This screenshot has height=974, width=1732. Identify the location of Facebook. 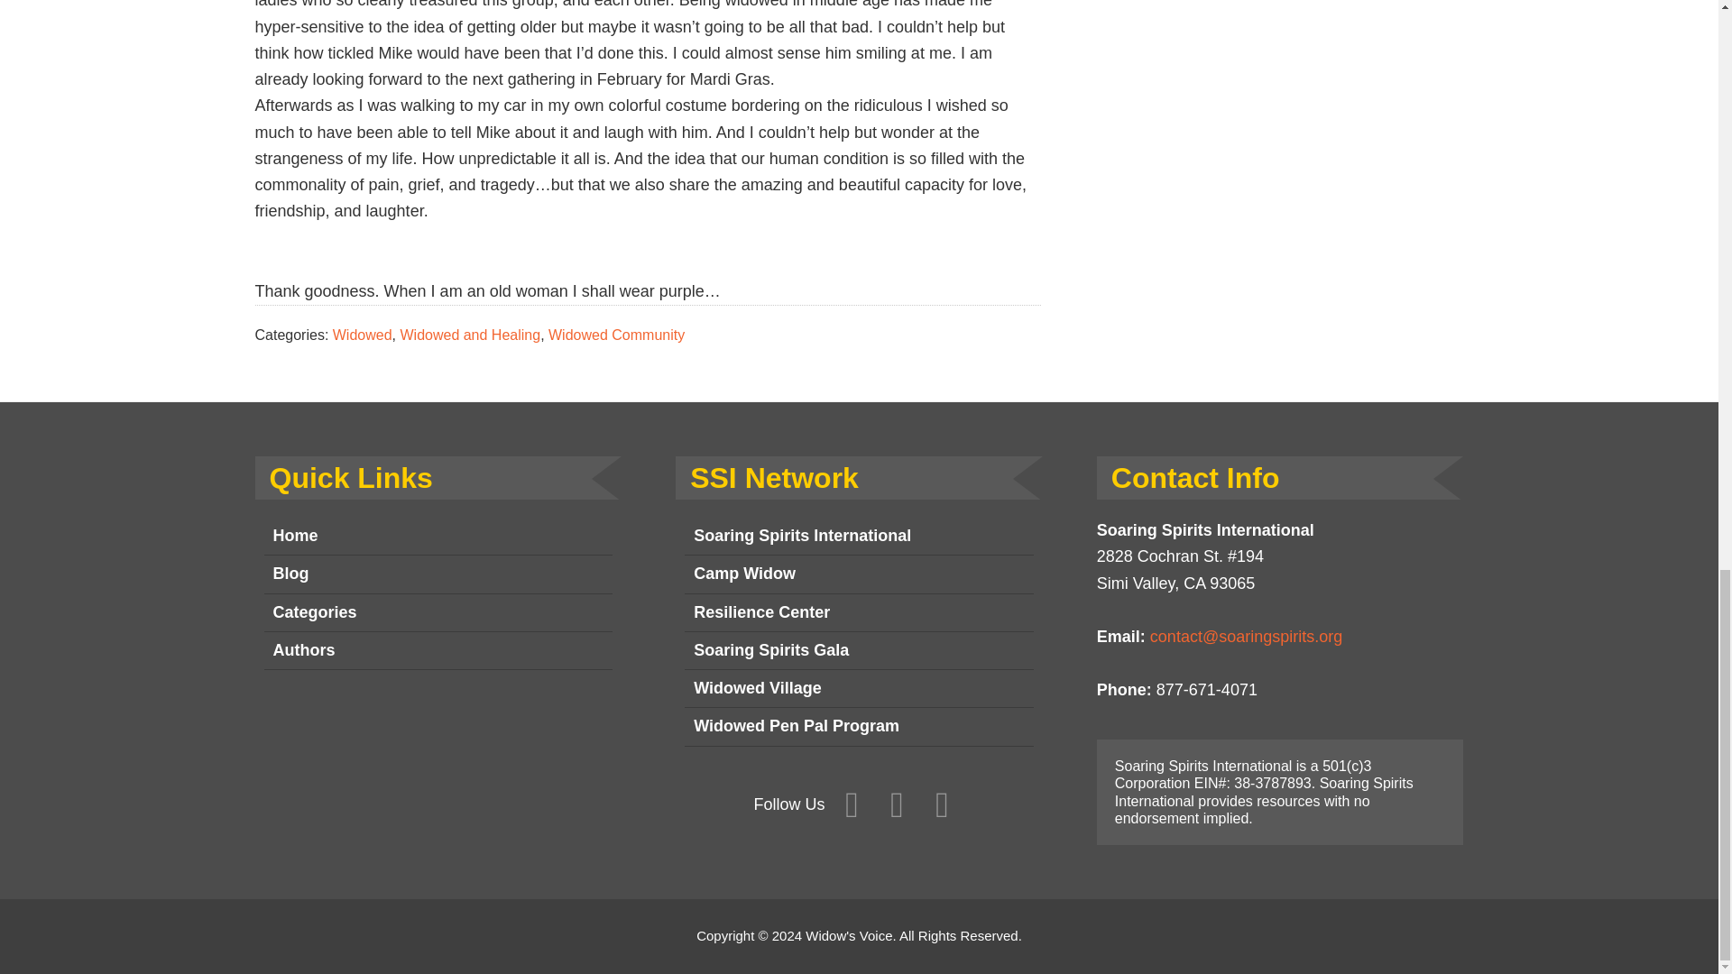
(852, 805).